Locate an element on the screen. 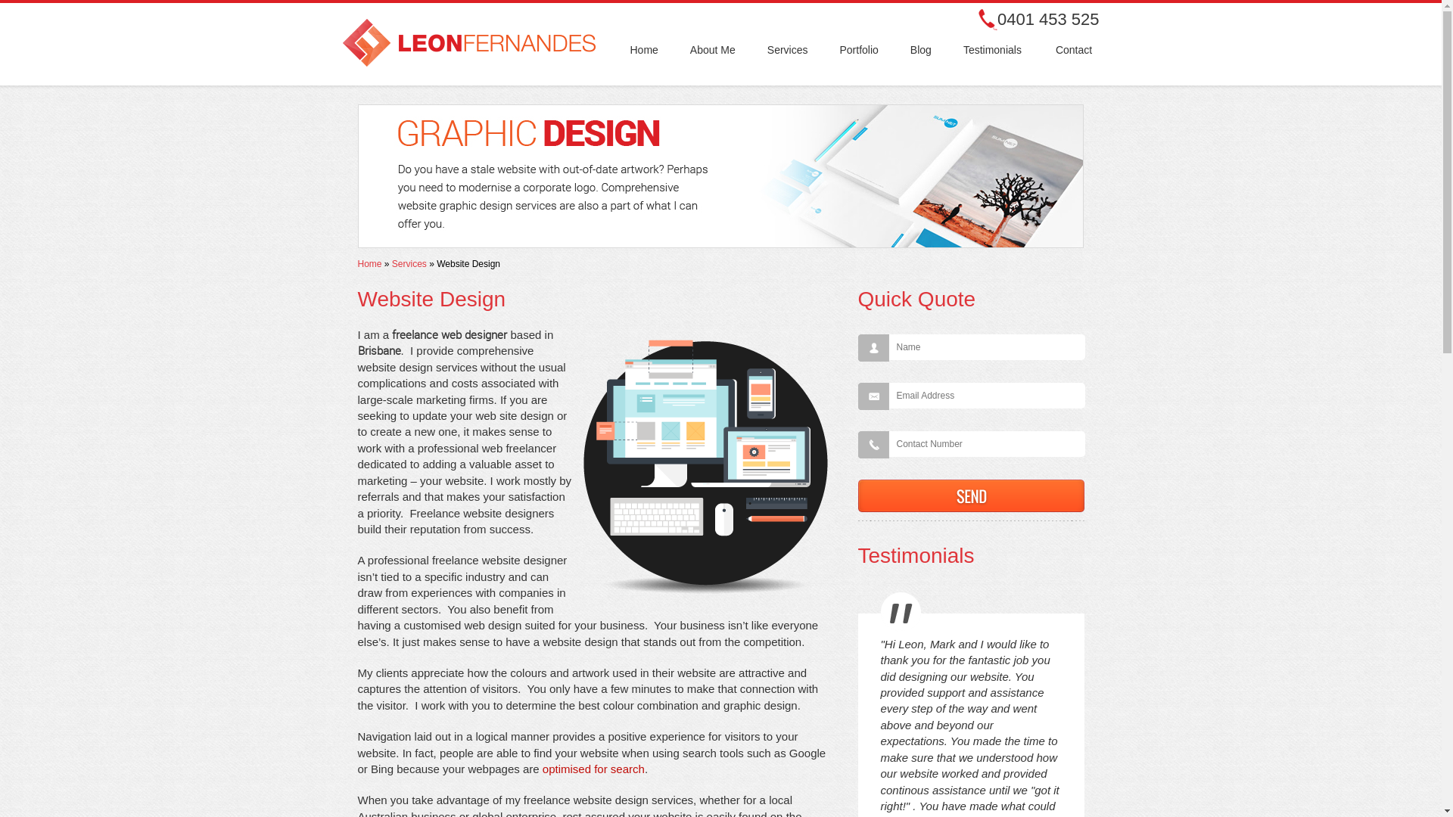  Services is located at coordinates (787, 50).